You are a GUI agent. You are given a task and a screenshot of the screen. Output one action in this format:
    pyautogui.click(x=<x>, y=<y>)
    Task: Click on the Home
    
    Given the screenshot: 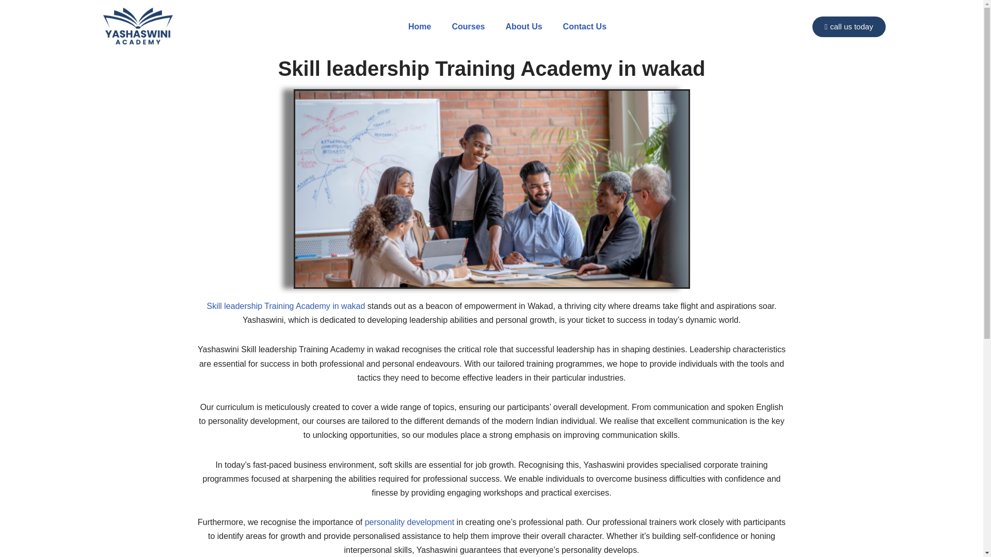 What is the action you would take?
    pyautogui.click(x=419, y=26)
    